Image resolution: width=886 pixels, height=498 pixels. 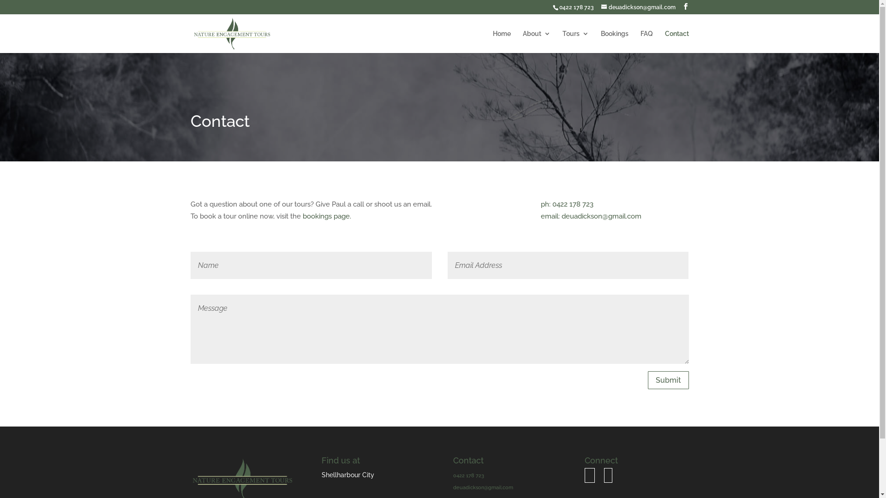 I want to click on Tours, so click(x=575, y=41).